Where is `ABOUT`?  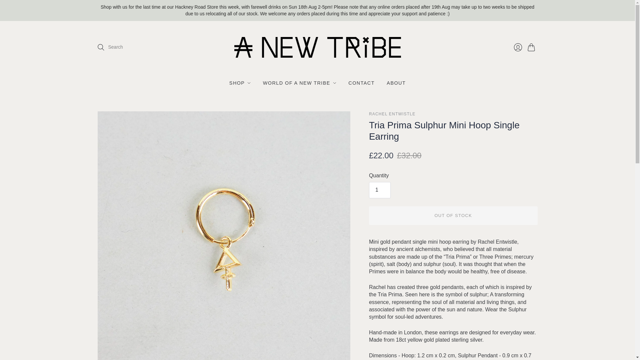 ABOUT is located at coordinates (396, 83).